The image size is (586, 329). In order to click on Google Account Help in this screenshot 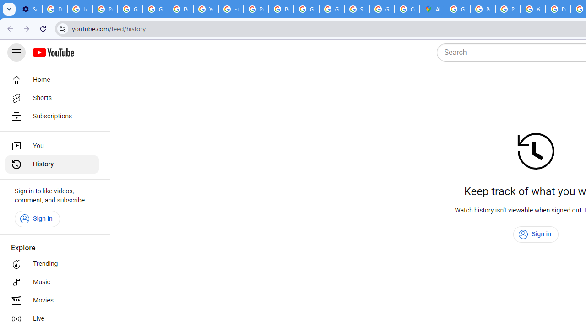, I will do `click(130, 9)`.